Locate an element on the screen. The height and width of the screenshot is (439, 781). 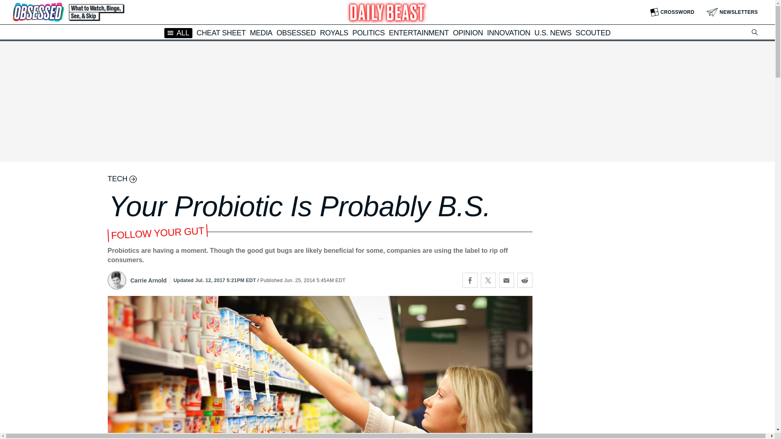
CROSSWORD is located at coordinates (672, 12).